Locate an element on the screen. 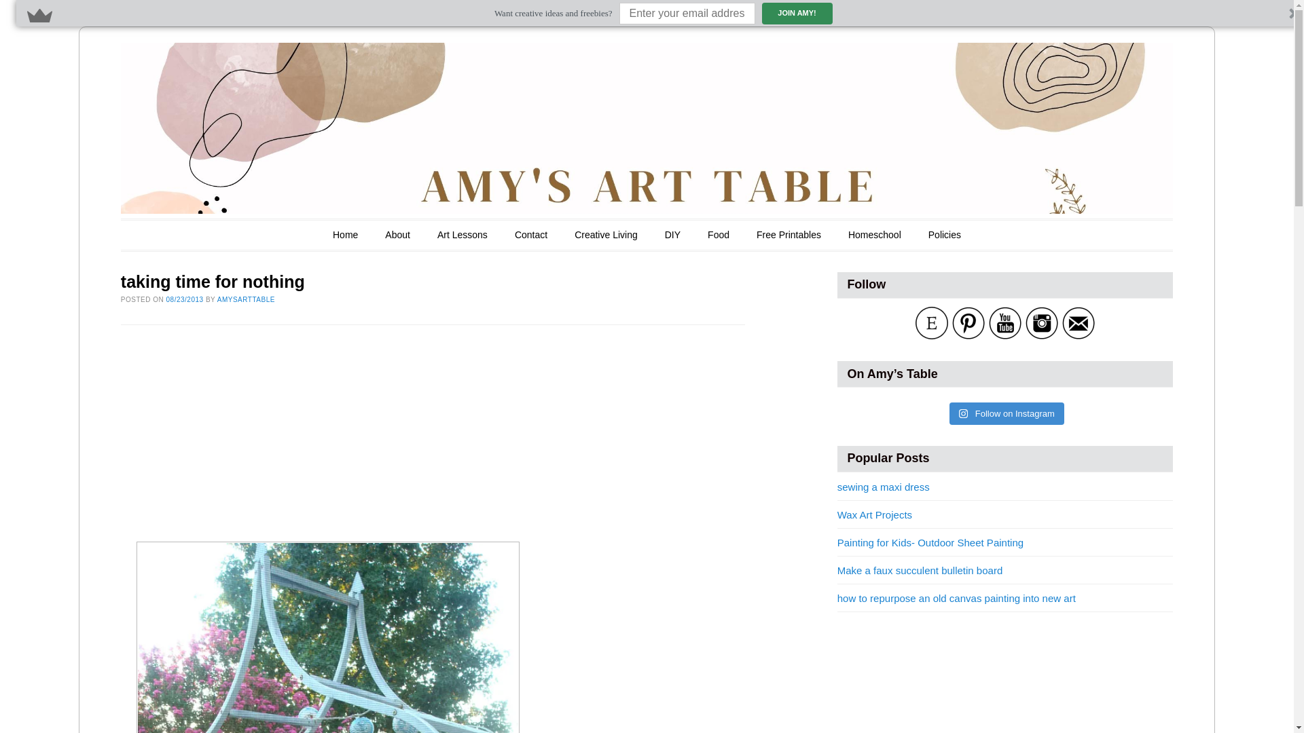  JOIN AMY! is located at coordinates (797, 14).